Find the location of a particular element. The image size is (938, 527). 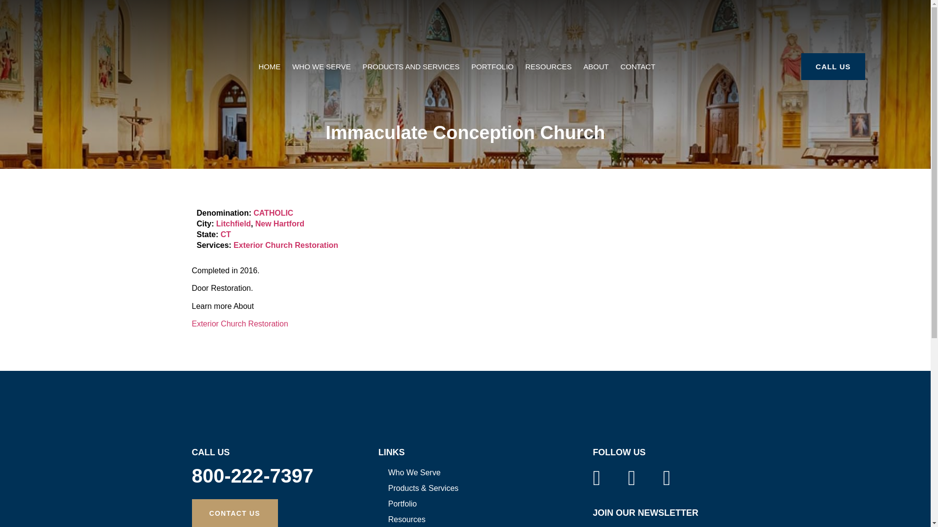

PORTFOLIO is located at coordinates (492, 66).